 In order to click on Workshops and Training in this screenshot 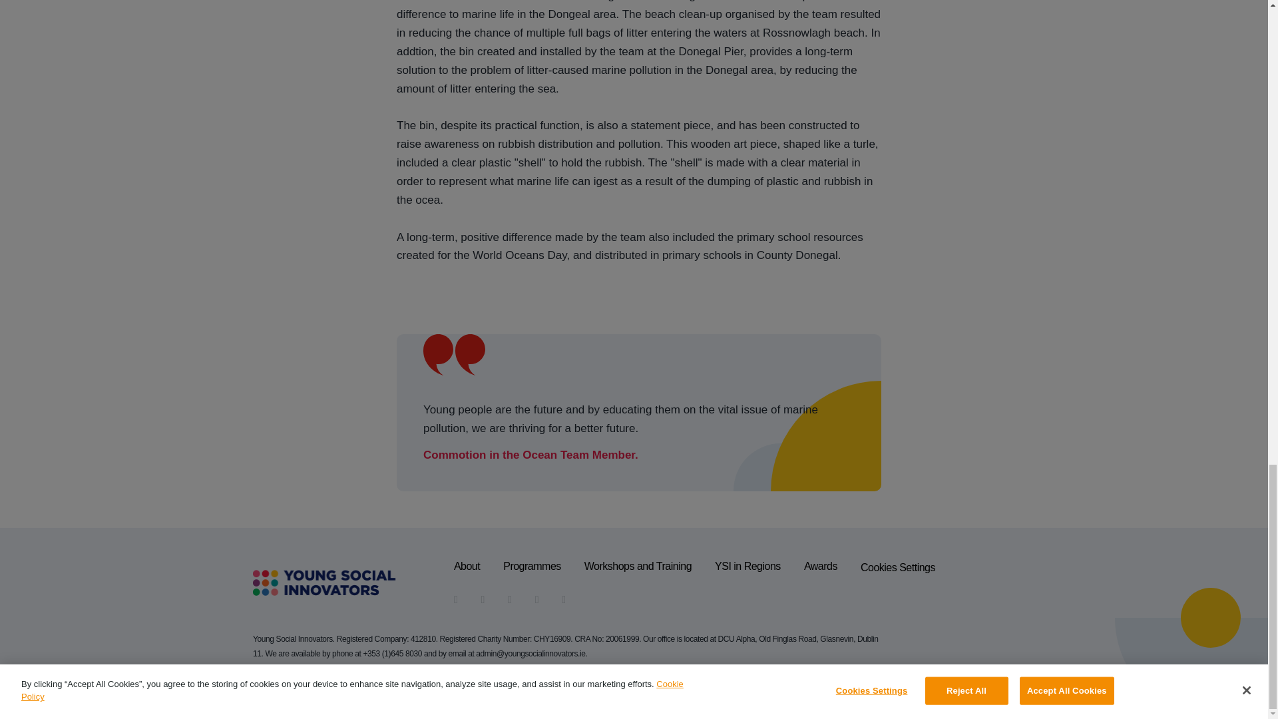, I will do `click(638, 567)`.